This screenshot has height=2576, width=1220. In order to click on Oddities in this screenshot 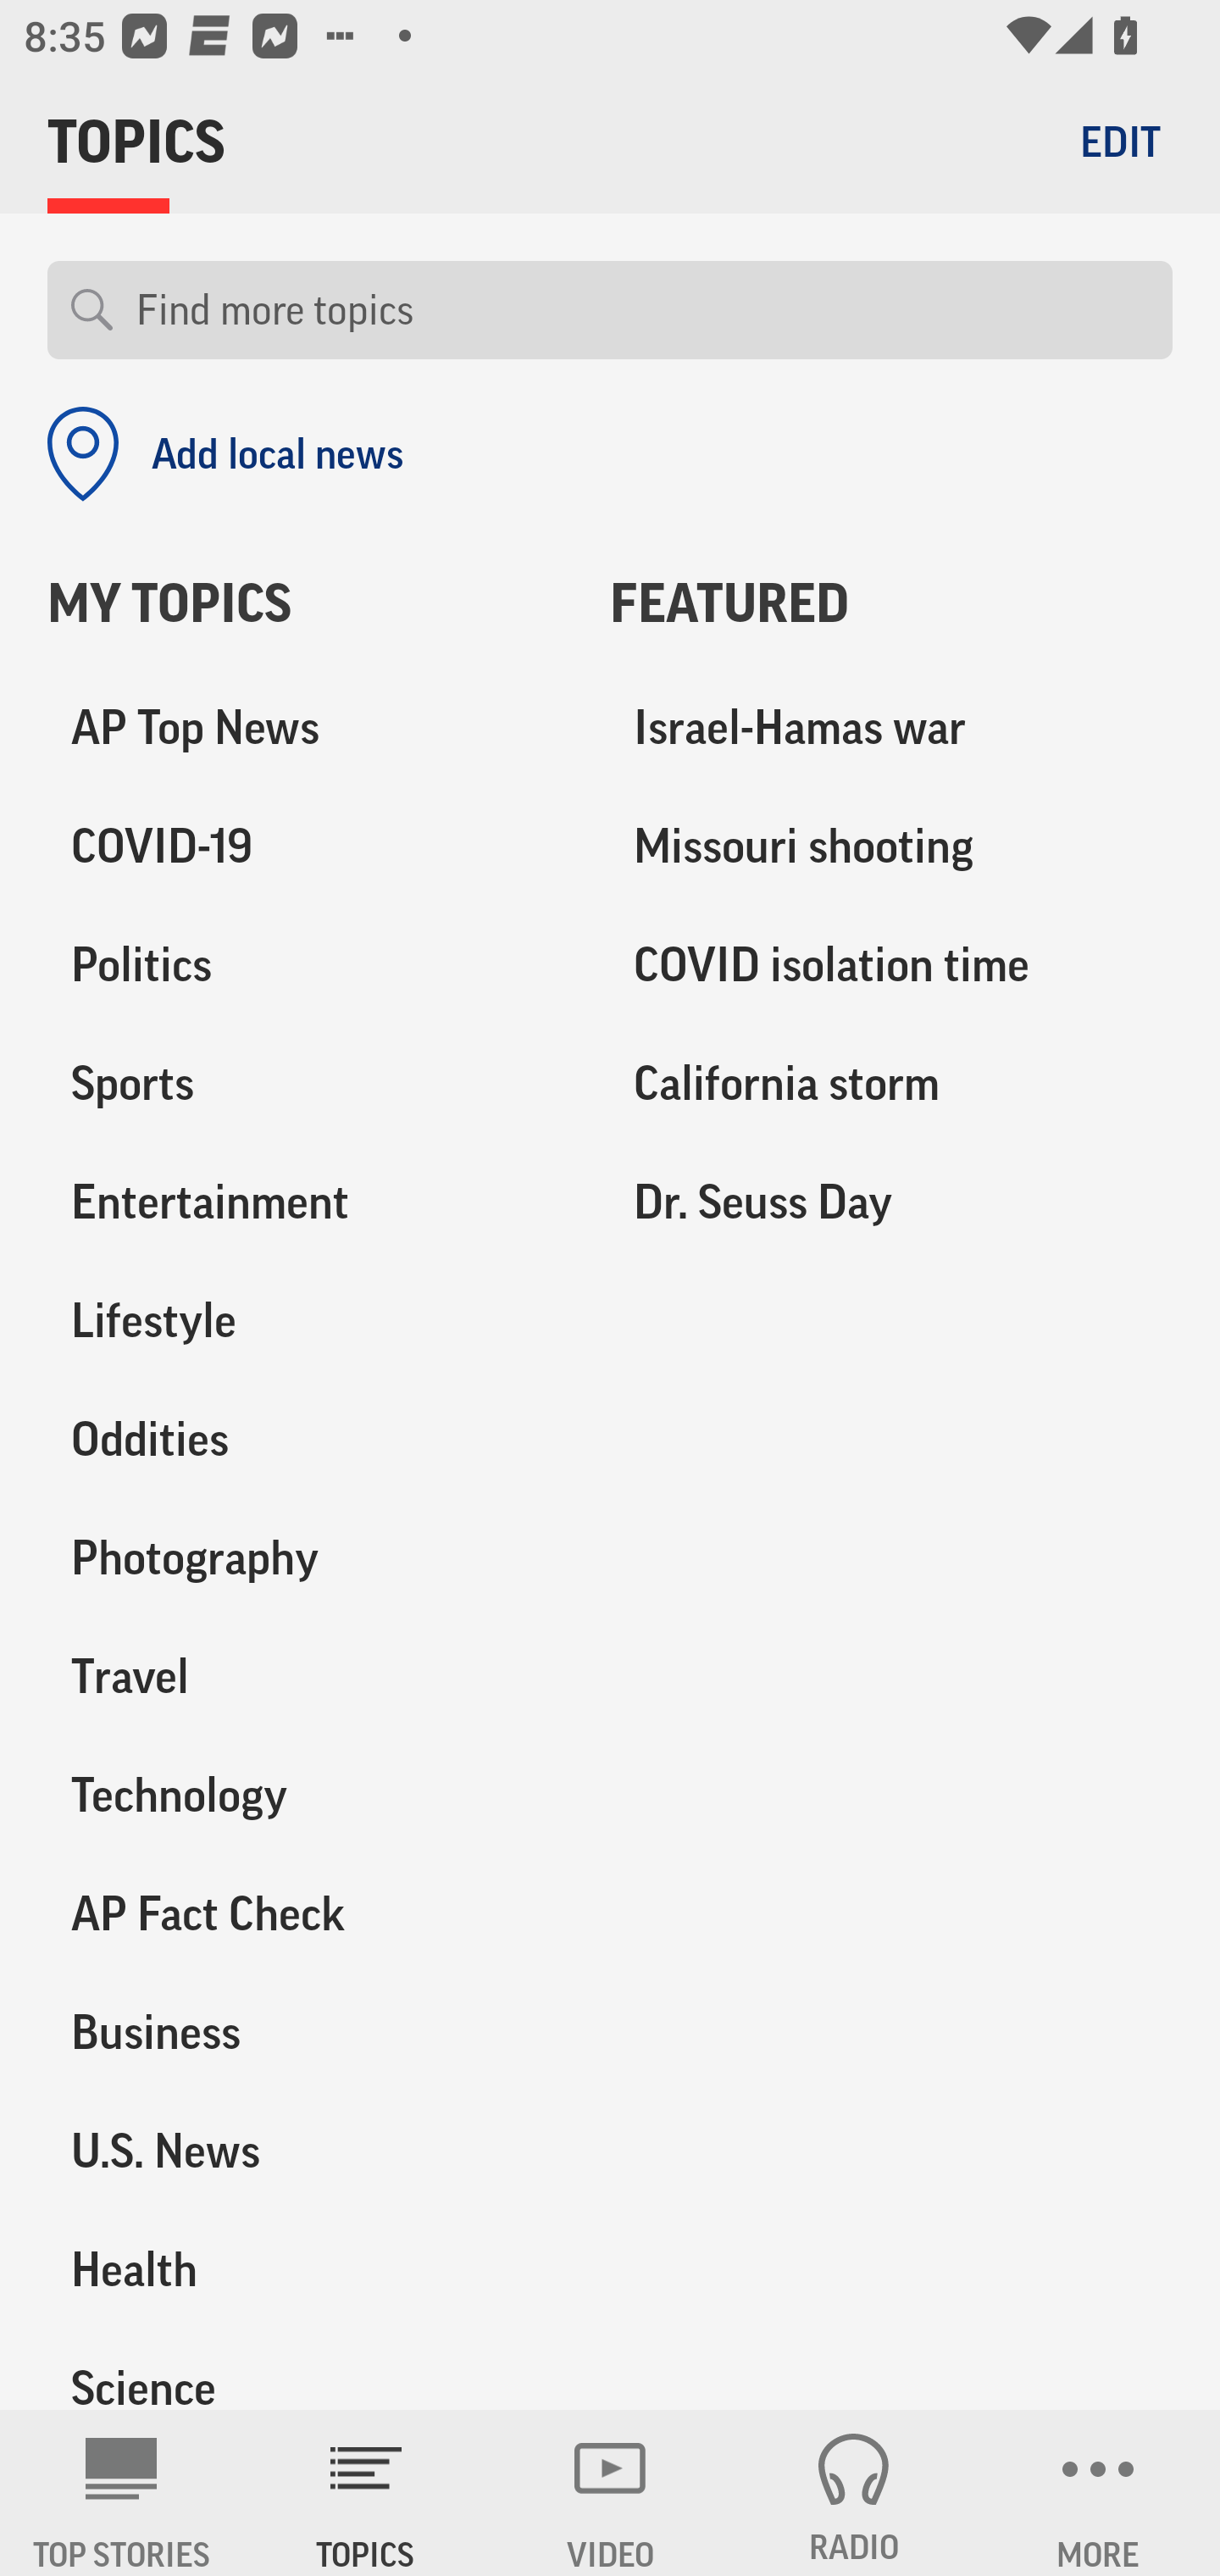, I will do `click(305, 1440)`.